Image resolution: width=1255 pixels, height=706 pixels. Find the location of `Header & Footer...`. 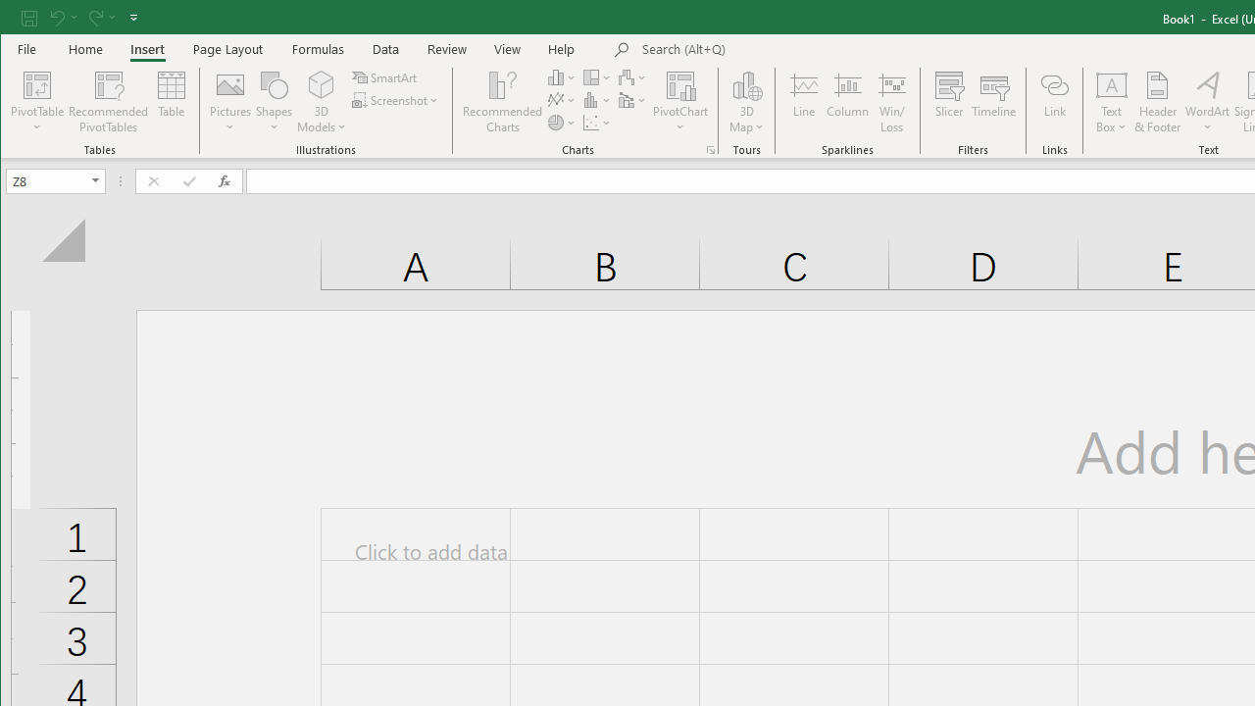

Header & Footer... is located at coordinates (1157, 102).